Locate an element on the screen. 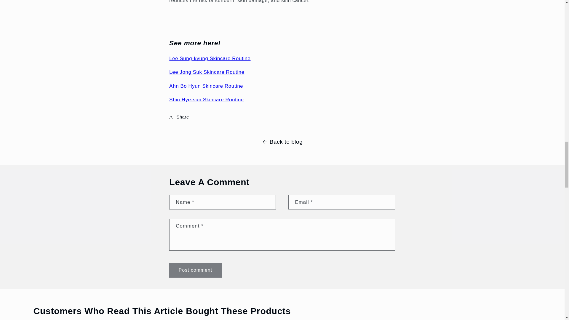  Post comment is located at coordinates (195, 270).